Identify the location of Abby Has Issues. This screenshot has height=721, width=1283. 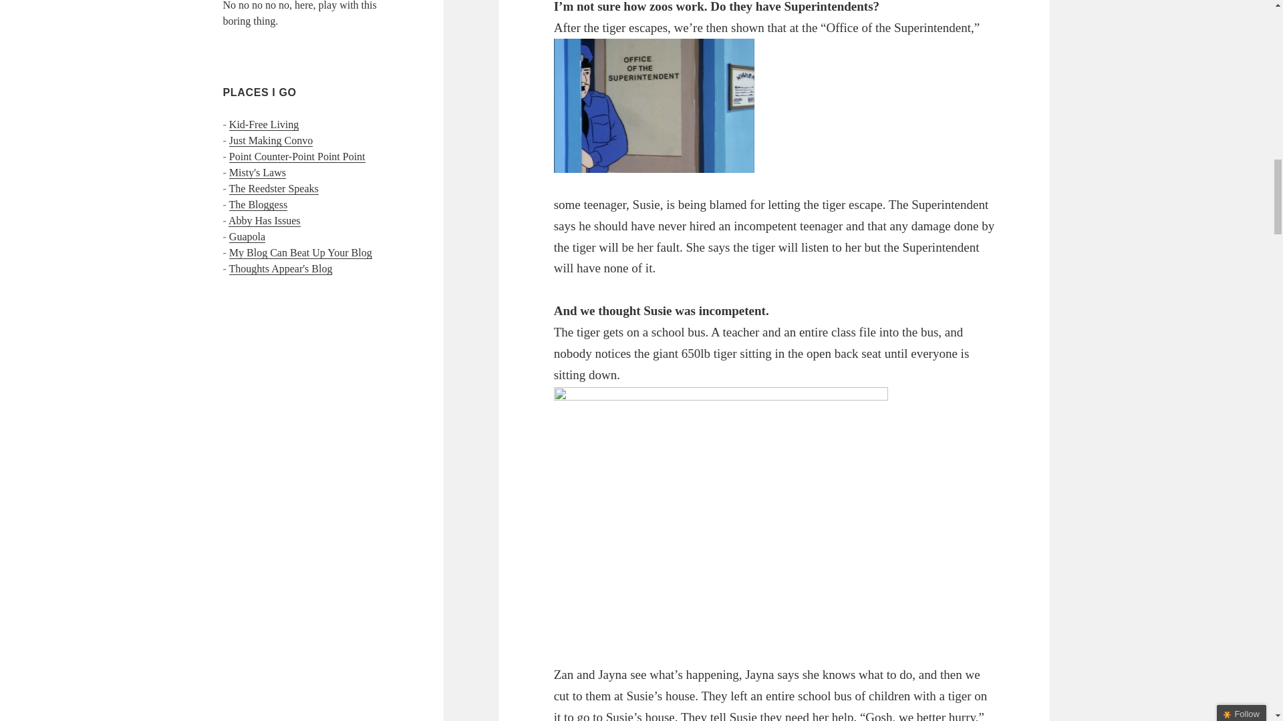
(264, 220).